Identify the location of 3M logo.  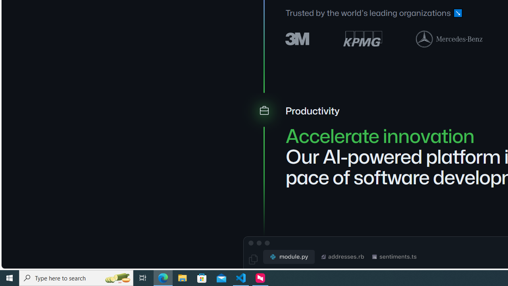
(298, 38).